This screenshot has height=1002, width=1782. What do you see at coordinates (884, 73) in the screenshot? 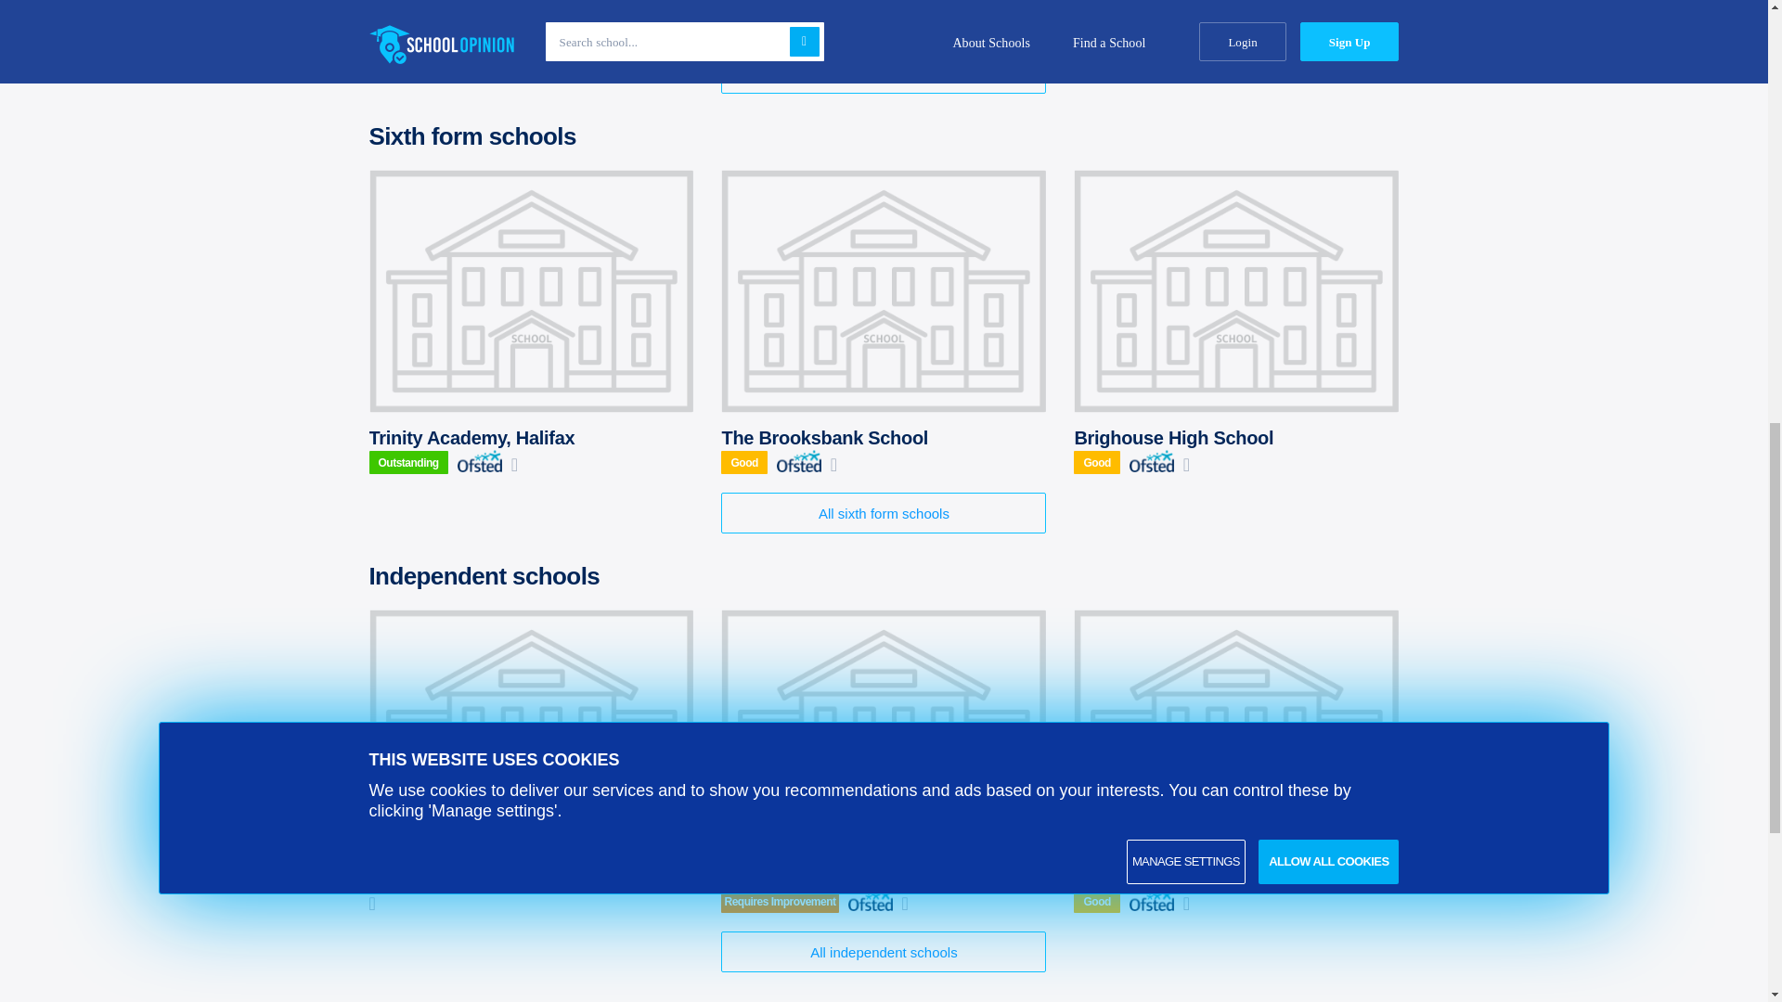
I see `All secondary schools` at bounding box center [884, 73].